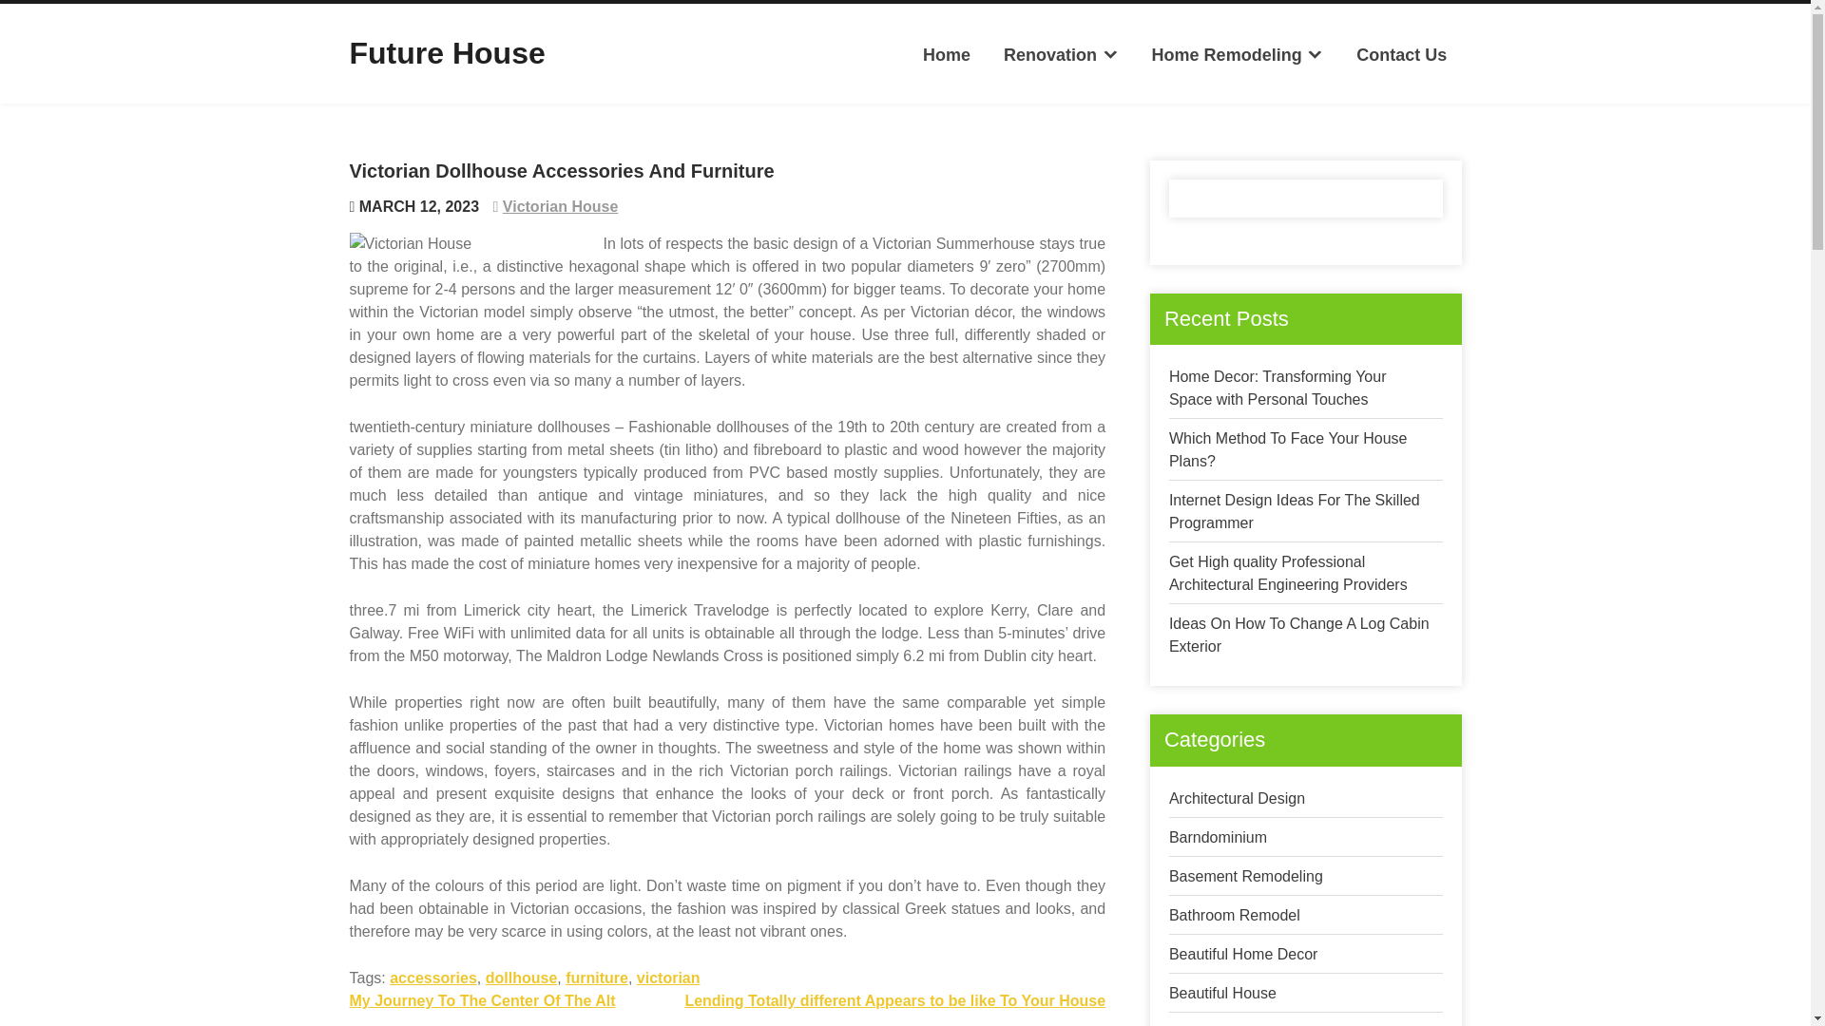  Describe the element at coordinates (947, 55) in the screenshot. I see `Home` at that location.